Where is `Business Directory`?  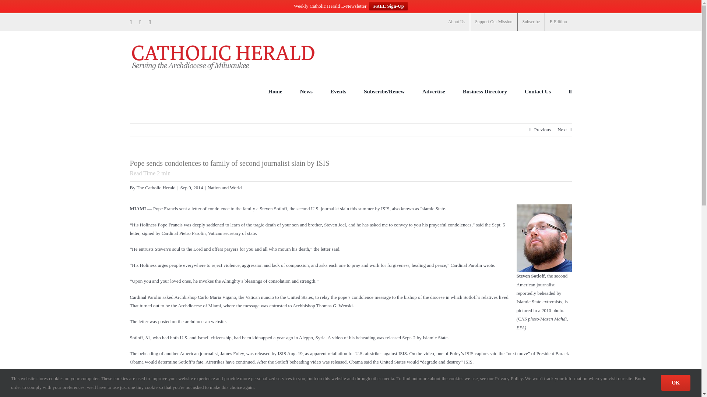 Business Directory is located at coordinates (485, 91).